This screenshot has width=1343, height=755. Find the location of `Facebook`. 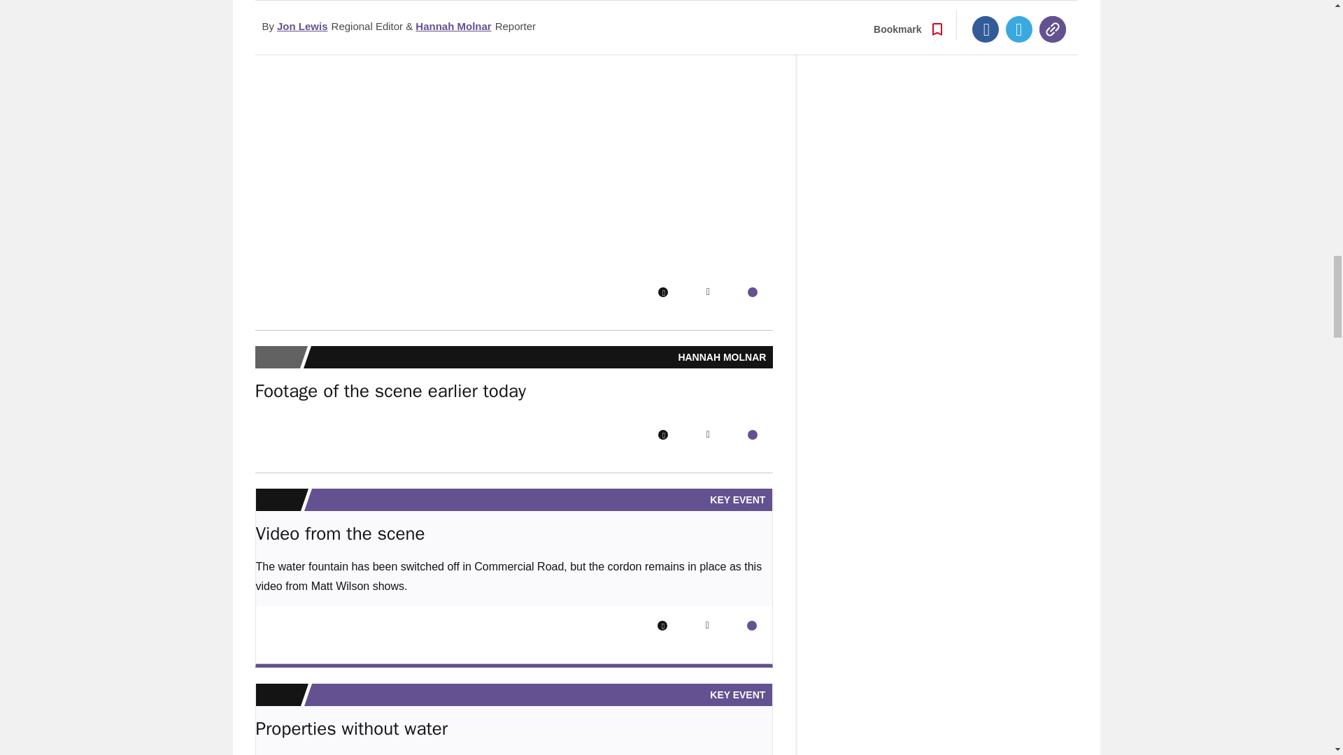

Facebook is located at coordinates (662, 292).